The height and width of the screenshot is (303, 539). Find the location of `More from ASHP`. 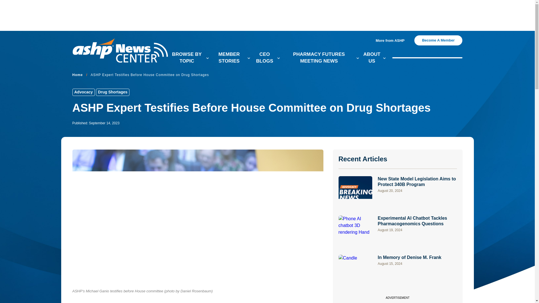

More from ASHP is located at coordinates (392, 41).